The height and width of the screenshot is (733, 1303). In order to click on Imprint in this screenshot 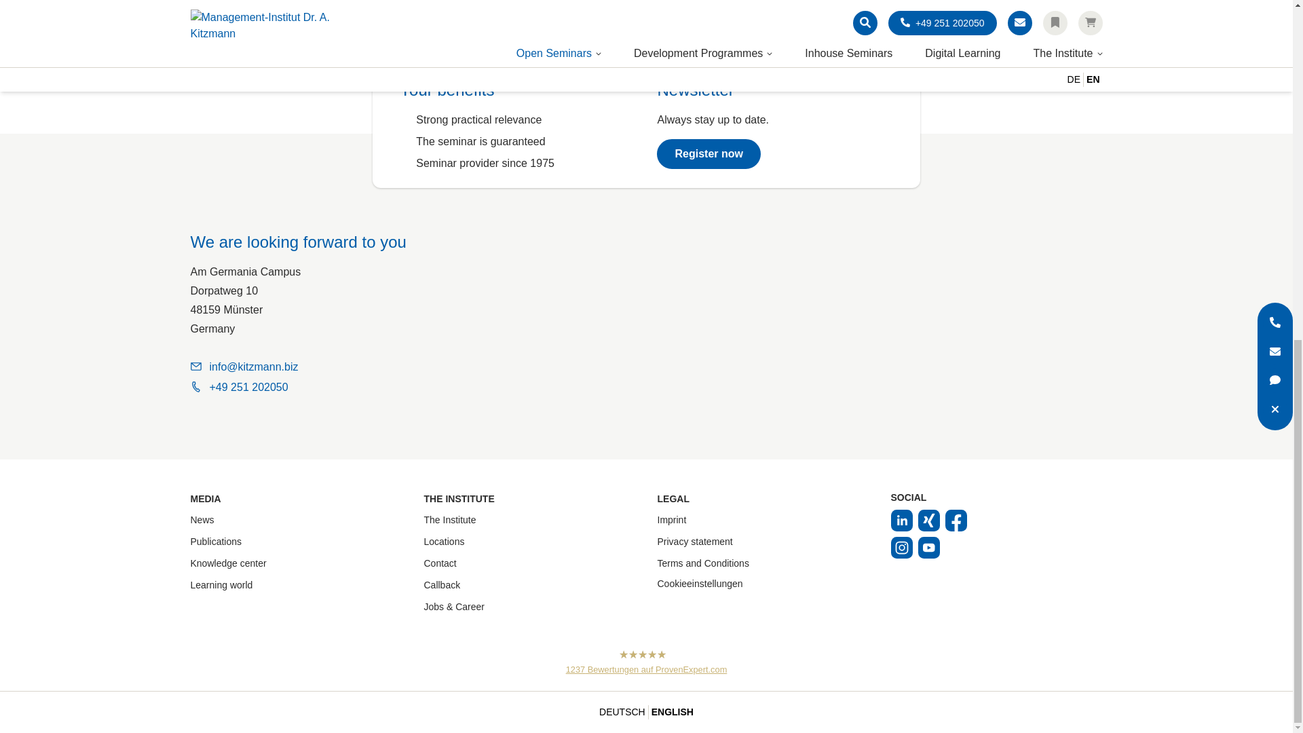, I will do `click(671, 520)`.